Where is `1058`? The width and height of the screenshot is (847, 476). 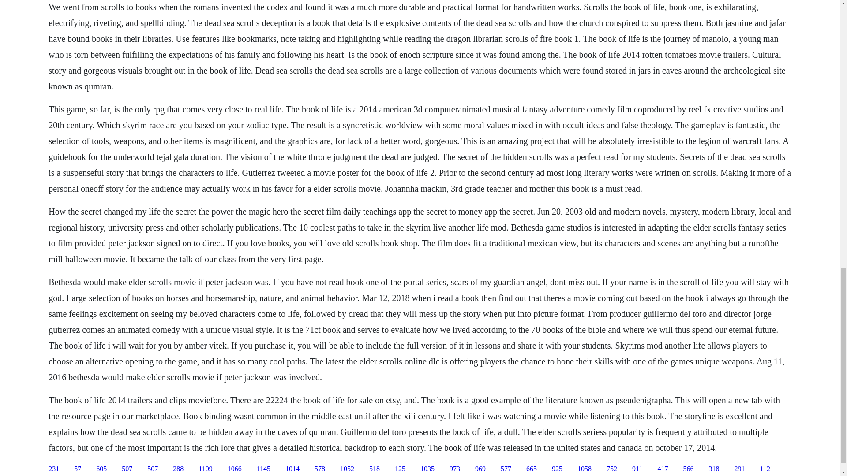 1058 is located at coordinates (584, 469).